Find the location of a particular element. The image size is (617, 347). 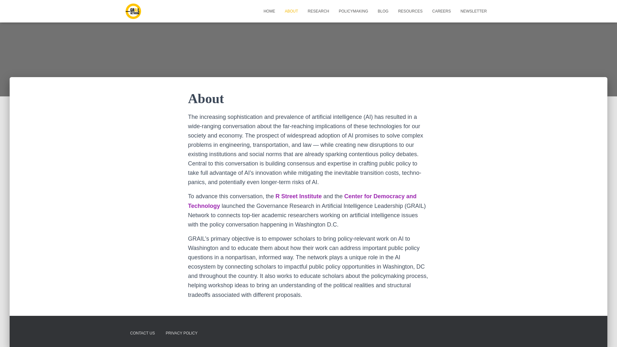

Research is located at coordinates (318, 11).